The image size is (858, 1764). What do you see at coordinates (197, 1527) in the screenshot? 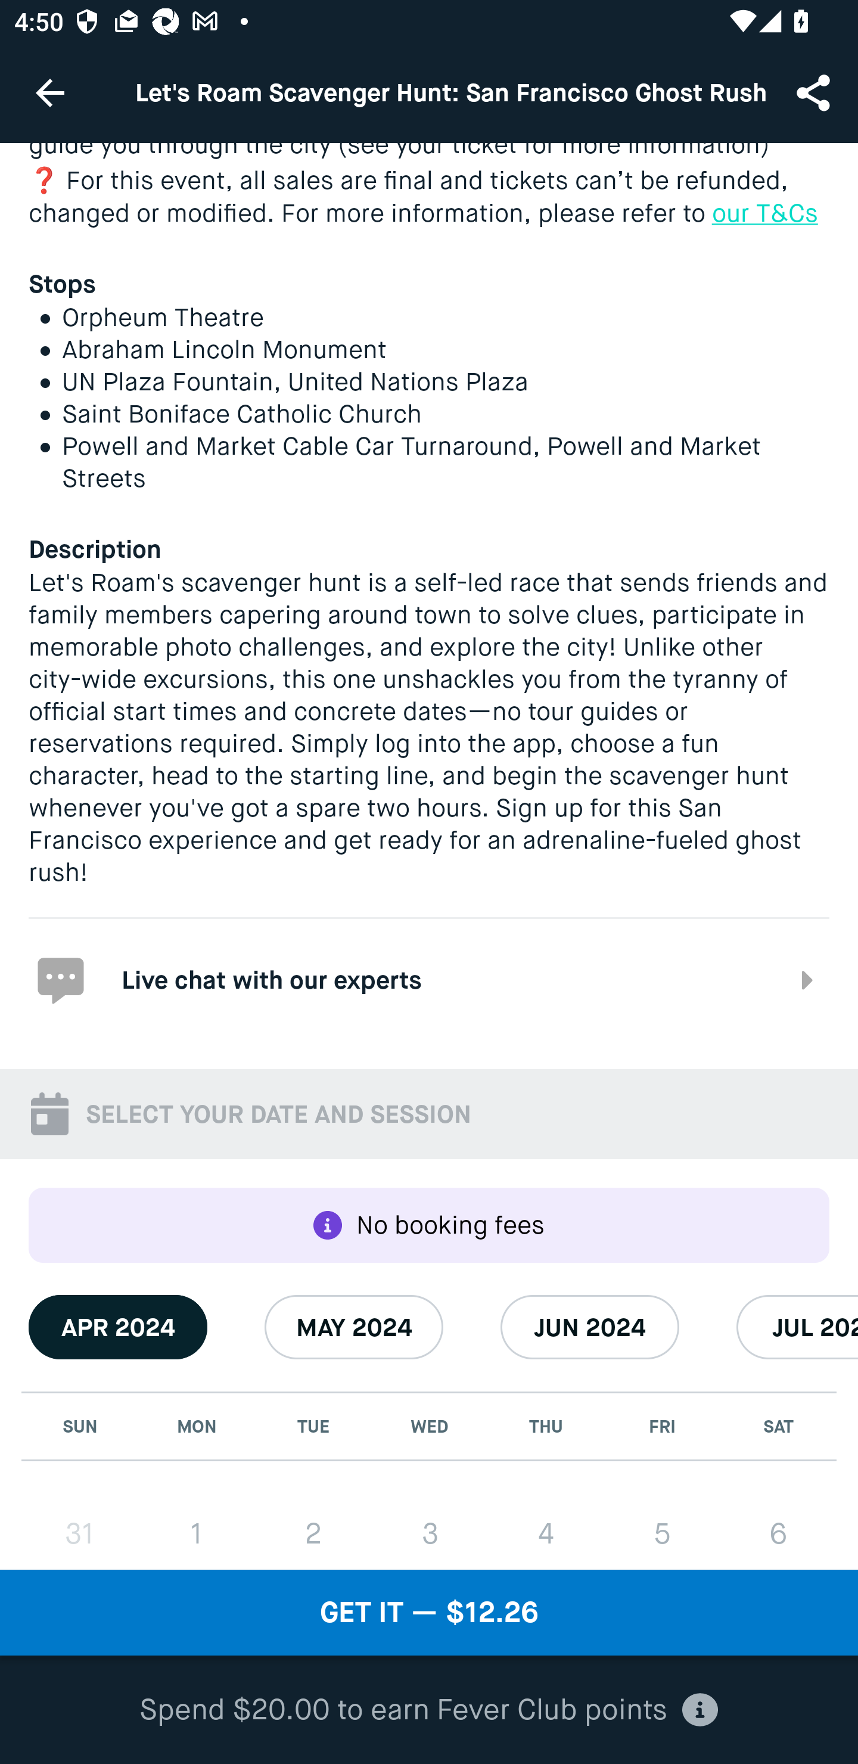
I see `1` at bounding box center [197, 1527].